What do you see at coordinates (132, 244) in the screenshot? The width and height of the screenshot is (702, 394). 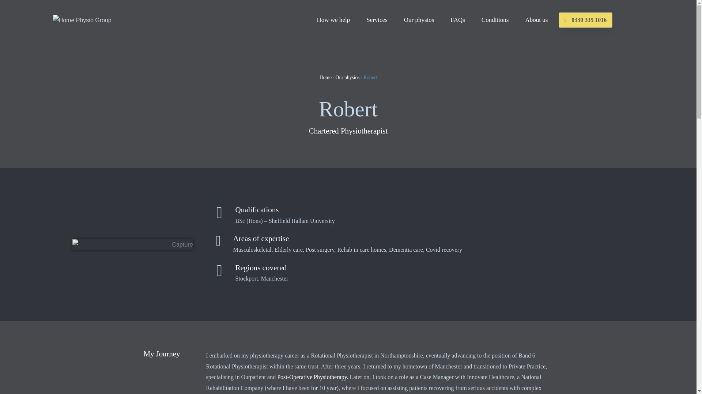 I see `Capture` at bounding box center [132, 244].